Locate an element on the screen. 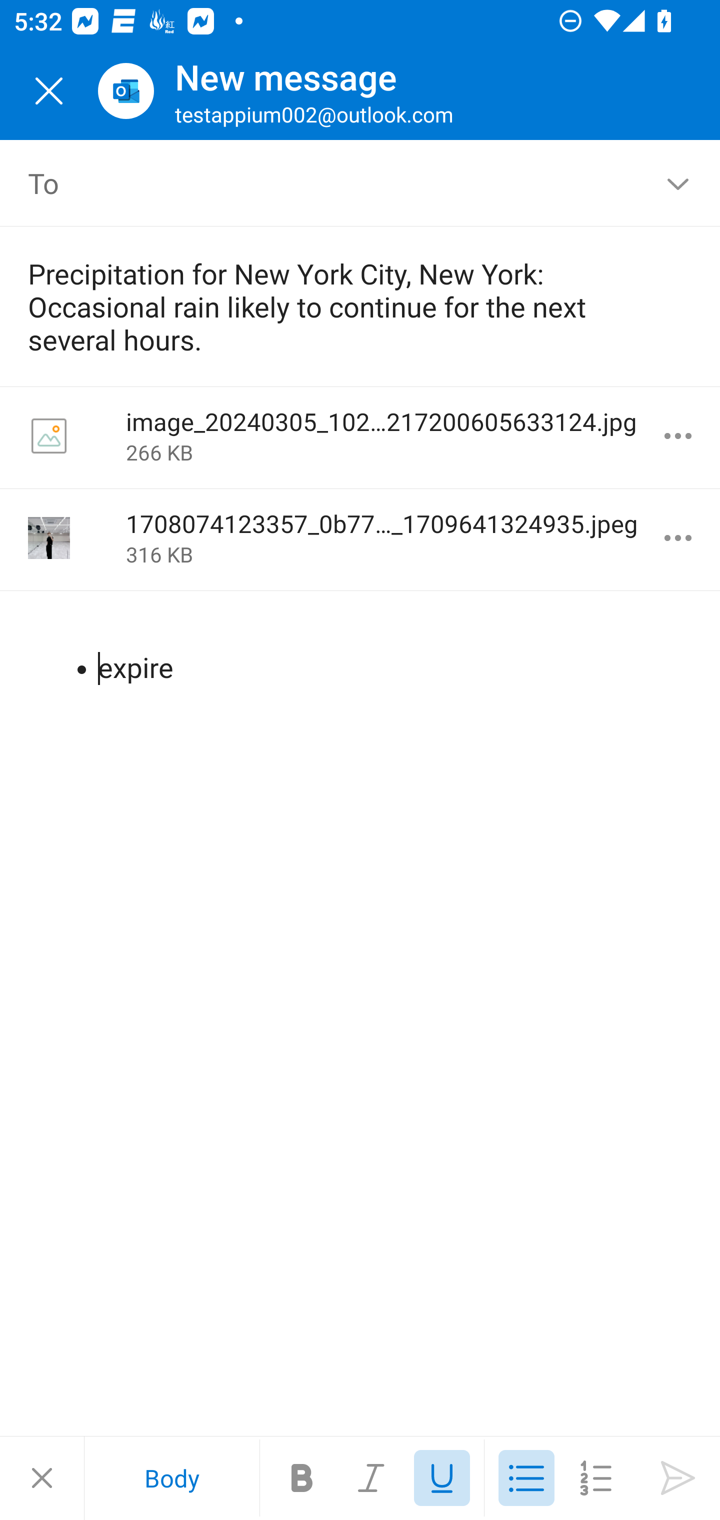  Close is located at coordinates (42, 1478).